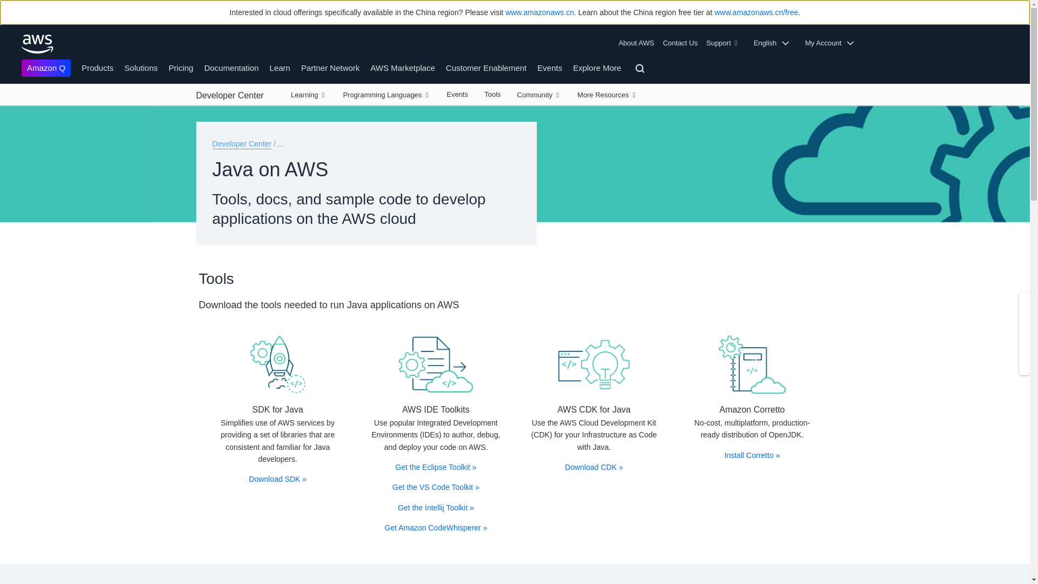 Image resolution: width=1038 pixels, height=584 pixels. Describe the element at coordinates (540, 12) in the screenshot. I see `www.amazonaws.cn` at that location.